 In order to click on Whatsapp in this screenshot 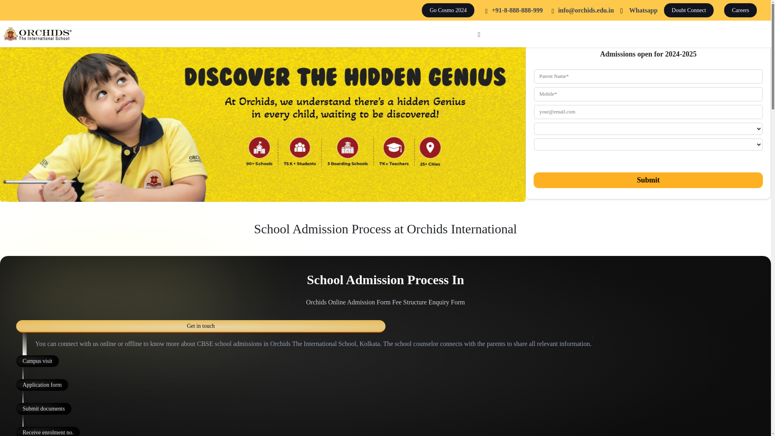, I will do `click(639, 10)`.